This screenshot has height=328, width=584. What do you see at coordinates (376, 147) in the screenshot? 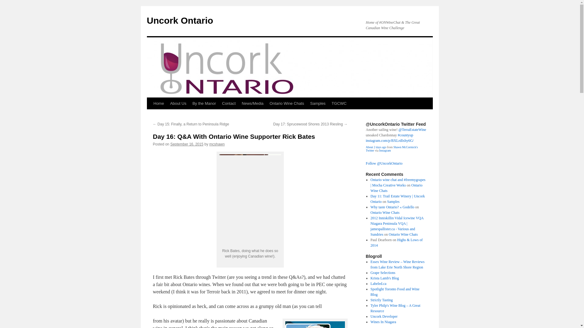
I see `About 2 days ago` at bounding box center [376, 147].